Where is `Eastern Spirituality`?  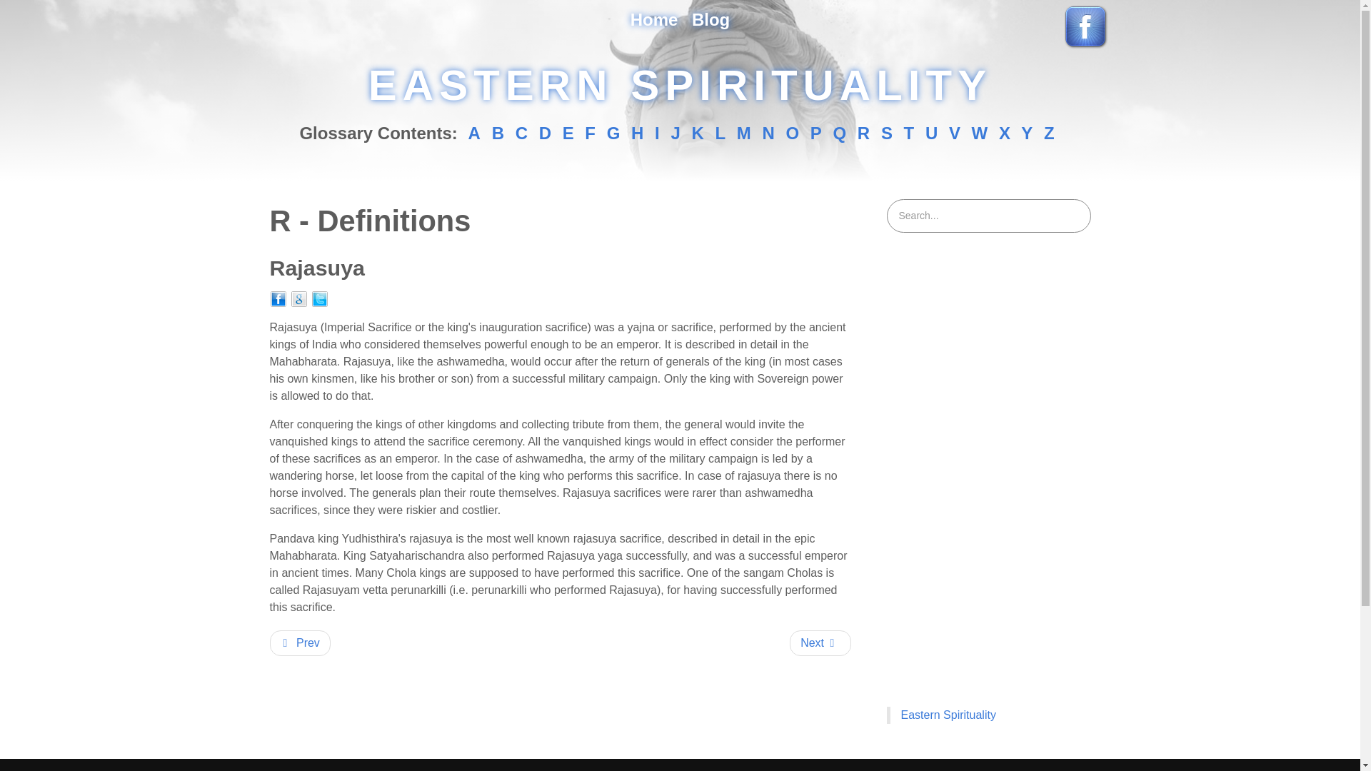
Eastern Spirituality is located at coordinates (948, 714).